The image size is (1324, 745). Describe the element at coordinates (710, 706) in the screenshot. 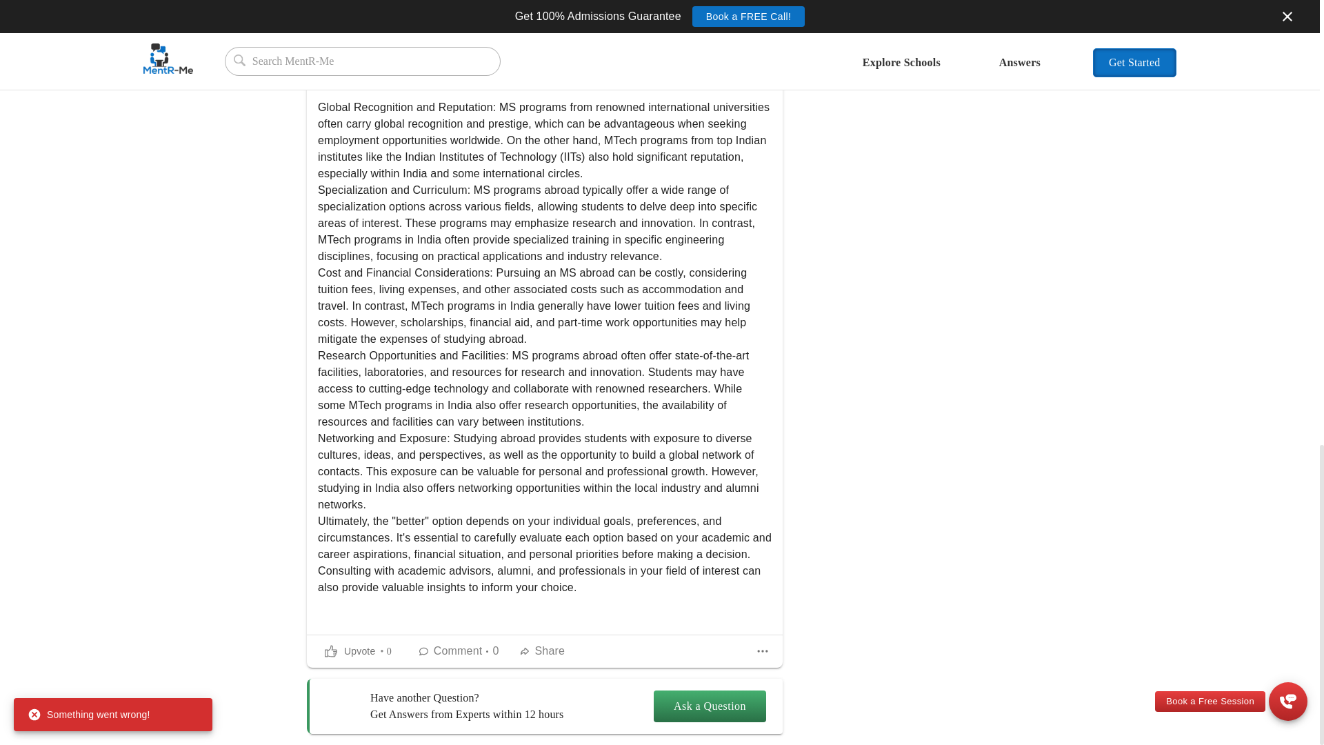

I see `Ask a Question` at that location.